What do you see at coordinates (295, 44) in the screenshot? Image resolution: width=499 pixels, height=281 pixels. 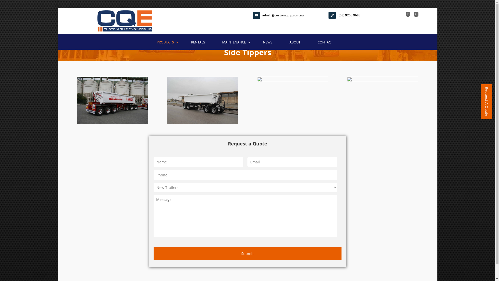 I see `ABOUT` at bounding box center [295, 44].